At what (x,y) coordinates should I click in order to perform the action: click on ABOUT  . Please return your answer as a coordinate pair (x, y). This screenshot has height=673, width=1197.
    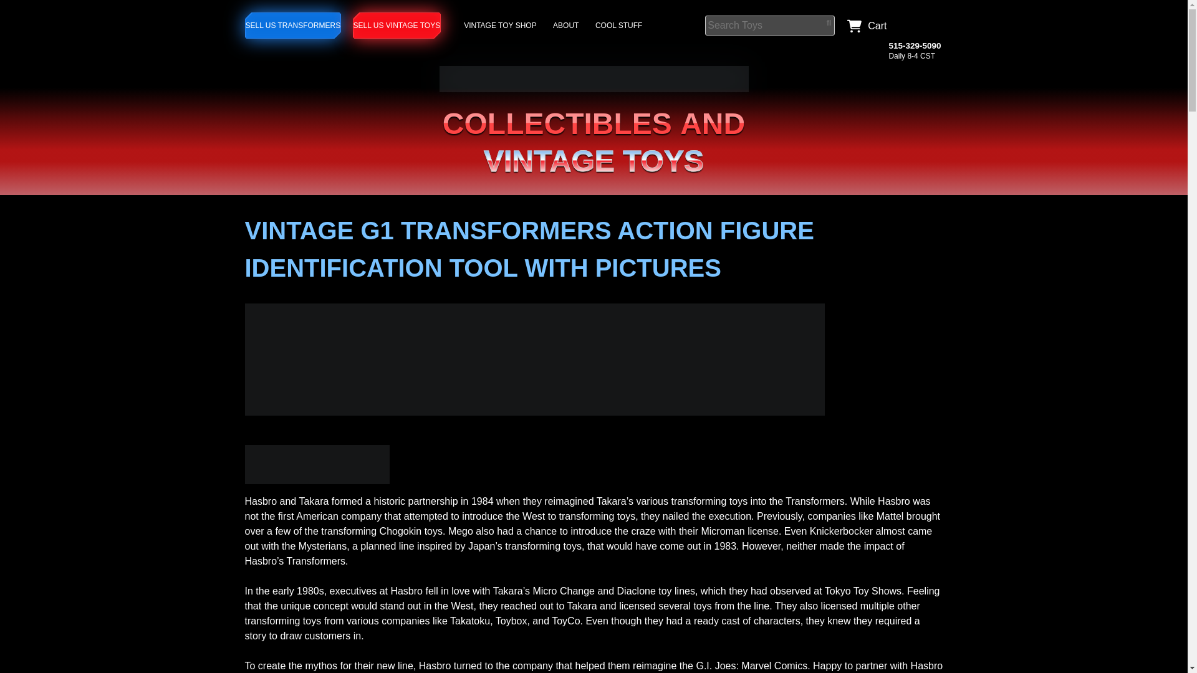
    Looking at the image, I should click on (567, 25).